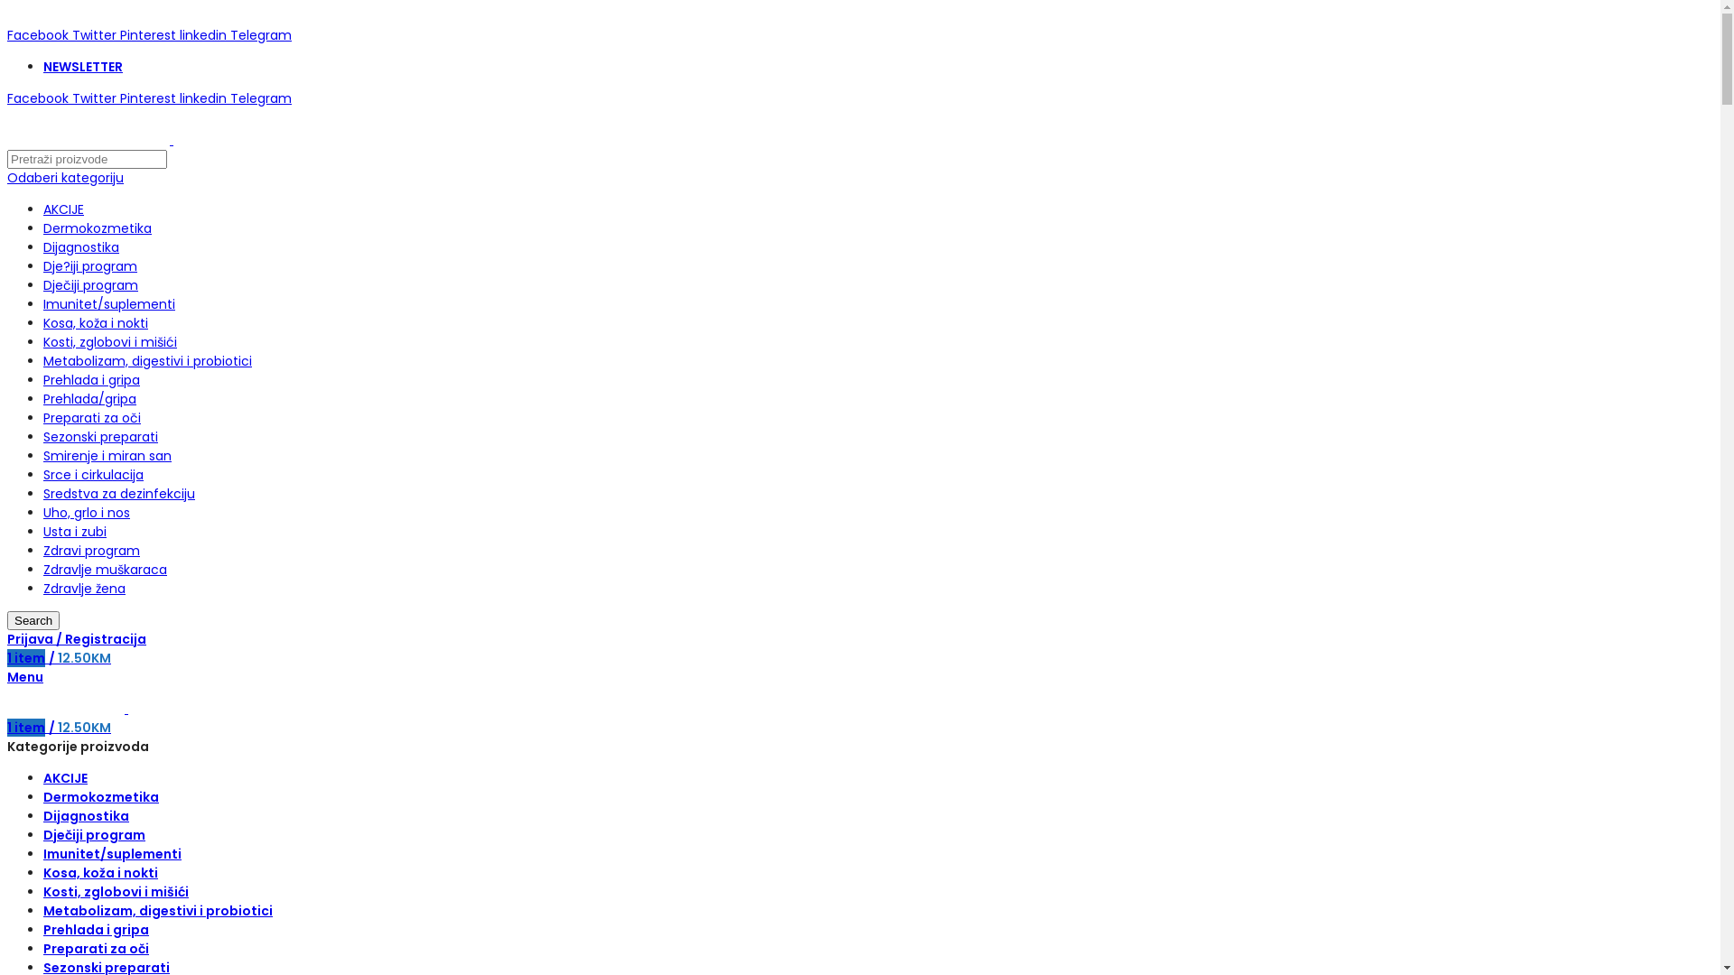 Image resolution: width=1734 pixels, height=975 pixels. What do you see at coordinates (119, 494) in the screenshot?
I see `Sredstva za dezinfekciju` at bounding box center [119, 494].